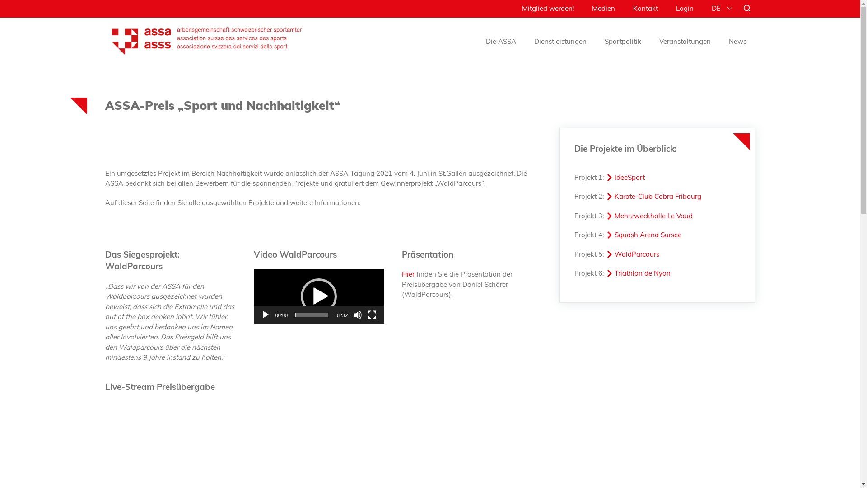 The height and width of the screenshot is (488, 867). I want to click on DE, so click(716, 9).